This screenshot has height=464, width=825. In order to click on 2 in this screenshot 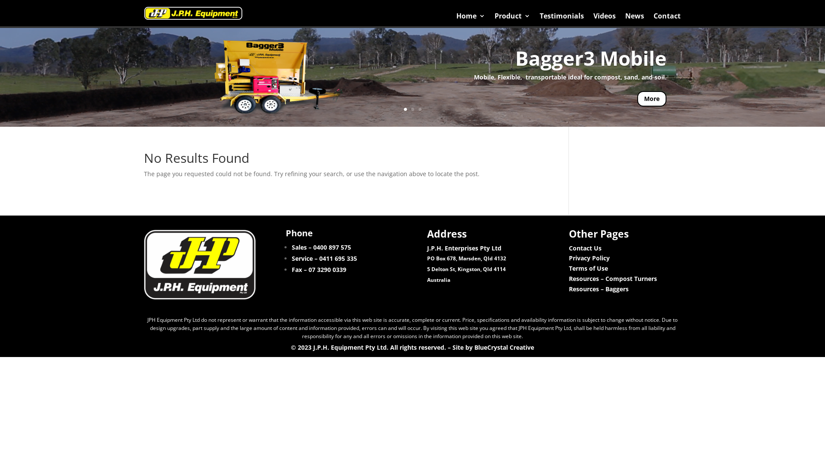, I will do `click(412, 109)`.